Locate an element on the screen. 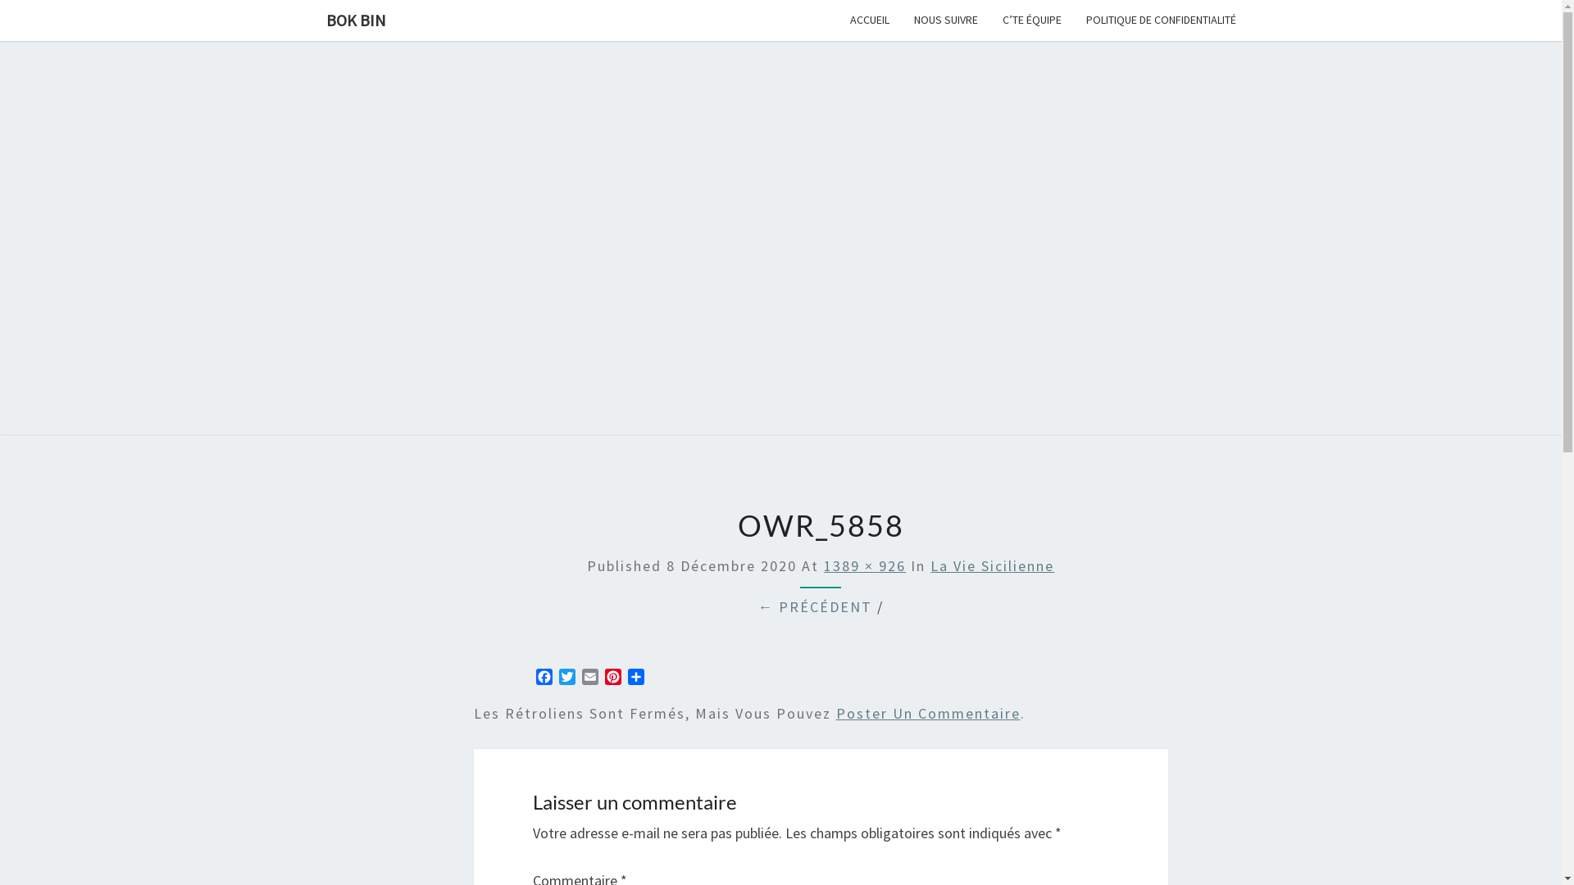 Image resolution: width=1574 pixels, height=885 pixels. Partager is located at coordinates (636, 678).